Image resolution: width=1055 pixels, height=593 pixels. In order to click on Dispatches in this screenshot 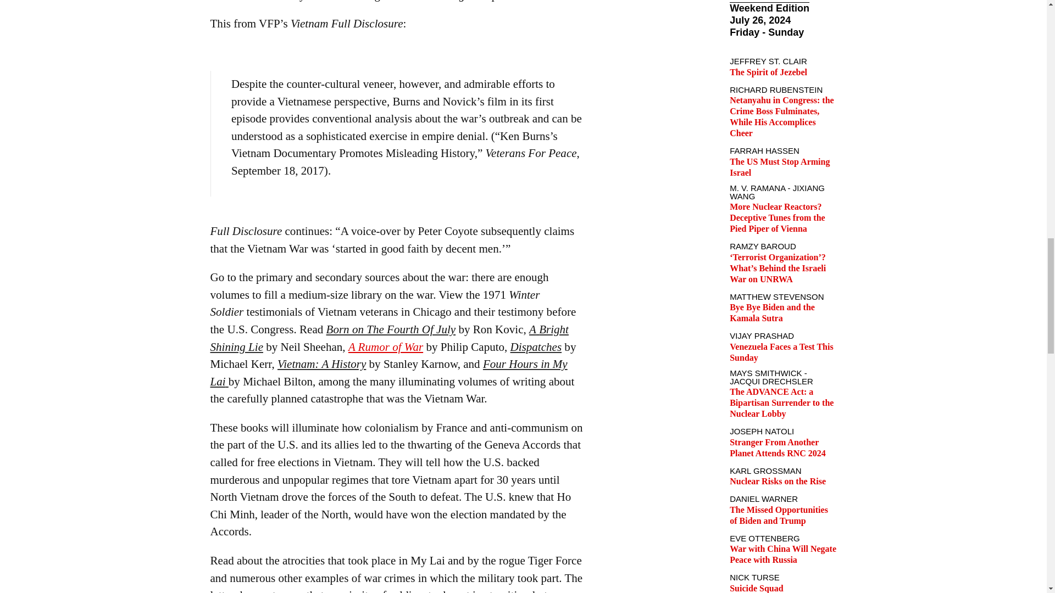, I will do `click(536, 346)`.